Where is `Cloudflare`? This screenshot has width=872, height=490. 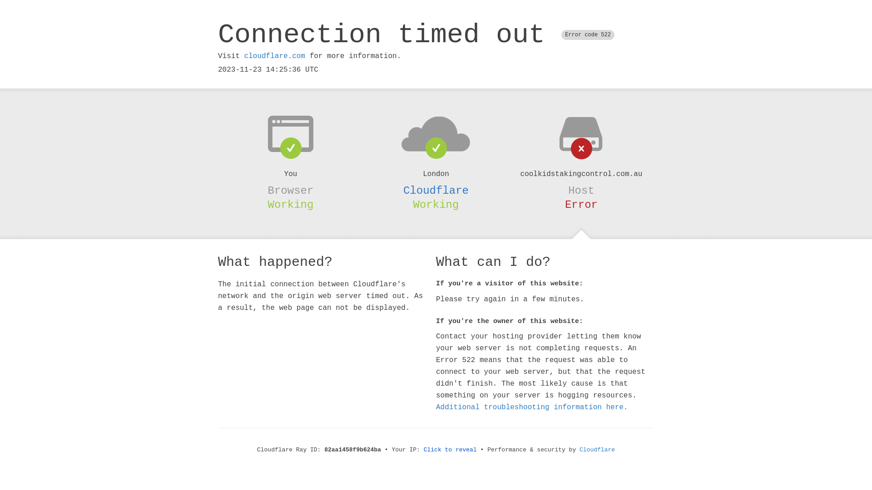 Cloudflare is located at coordinates (597, 450).